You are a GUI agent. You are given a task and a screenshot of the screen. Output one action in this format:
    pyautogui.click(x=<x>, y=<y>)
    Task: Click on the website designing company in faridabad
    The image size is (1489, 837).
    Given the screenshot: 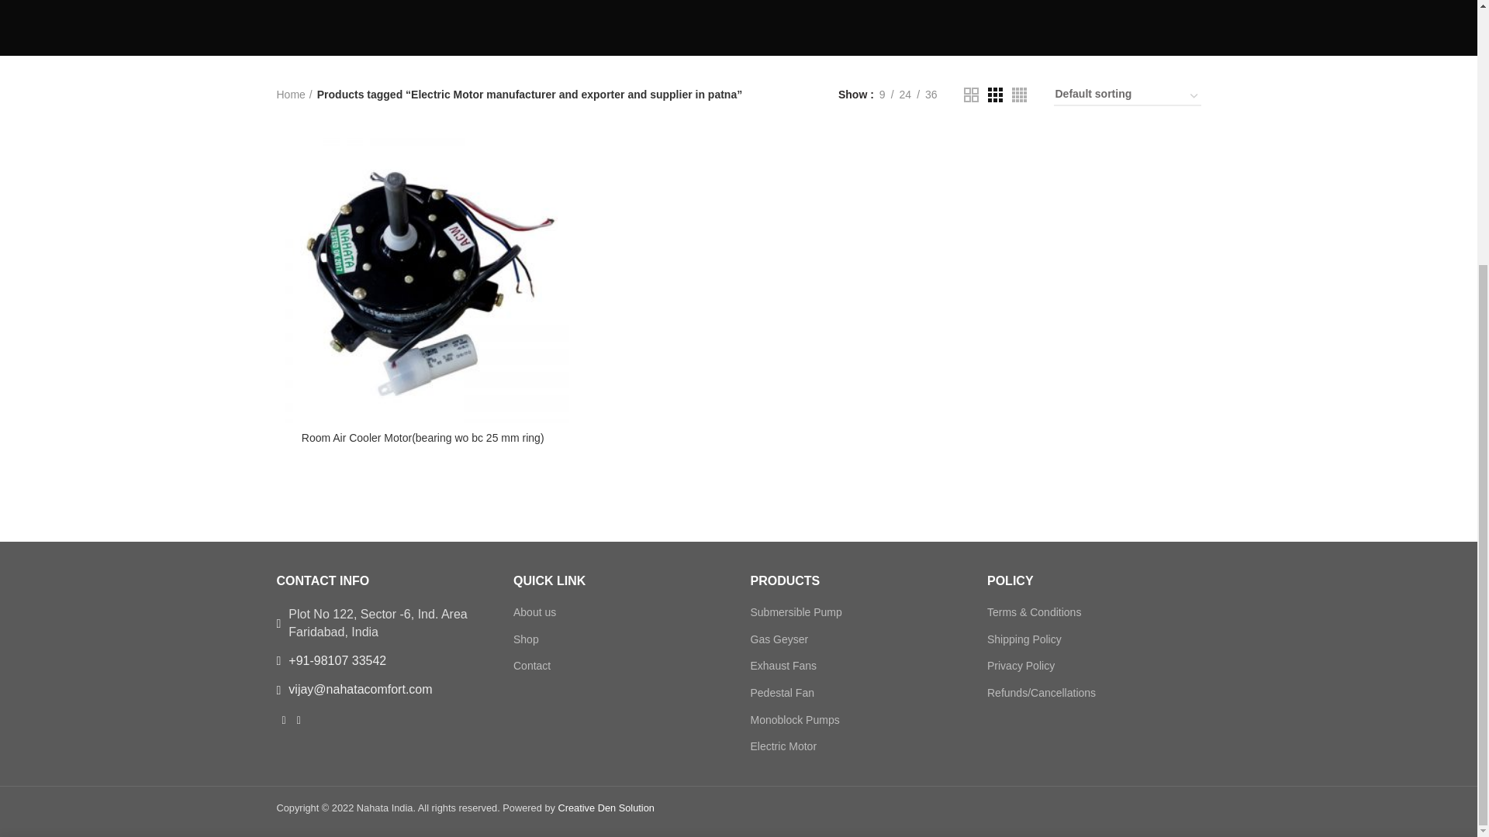 What is the action you would take?
    pyautogui.click(x=607, y=5)
    